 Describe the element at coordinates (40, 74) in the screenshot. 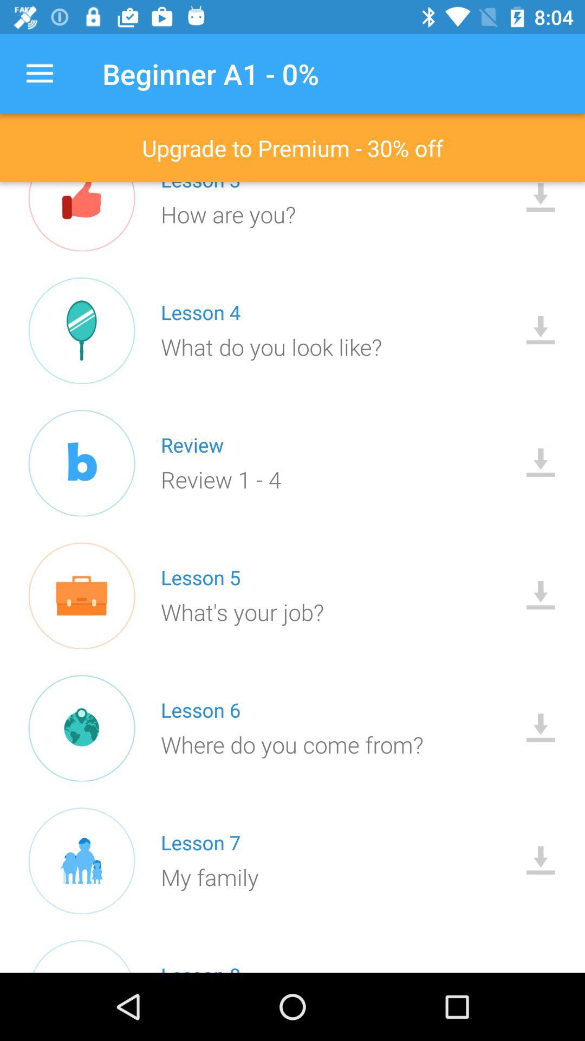

I see `turn off the app to the left of the beginner a1 - 0% app` at that location.